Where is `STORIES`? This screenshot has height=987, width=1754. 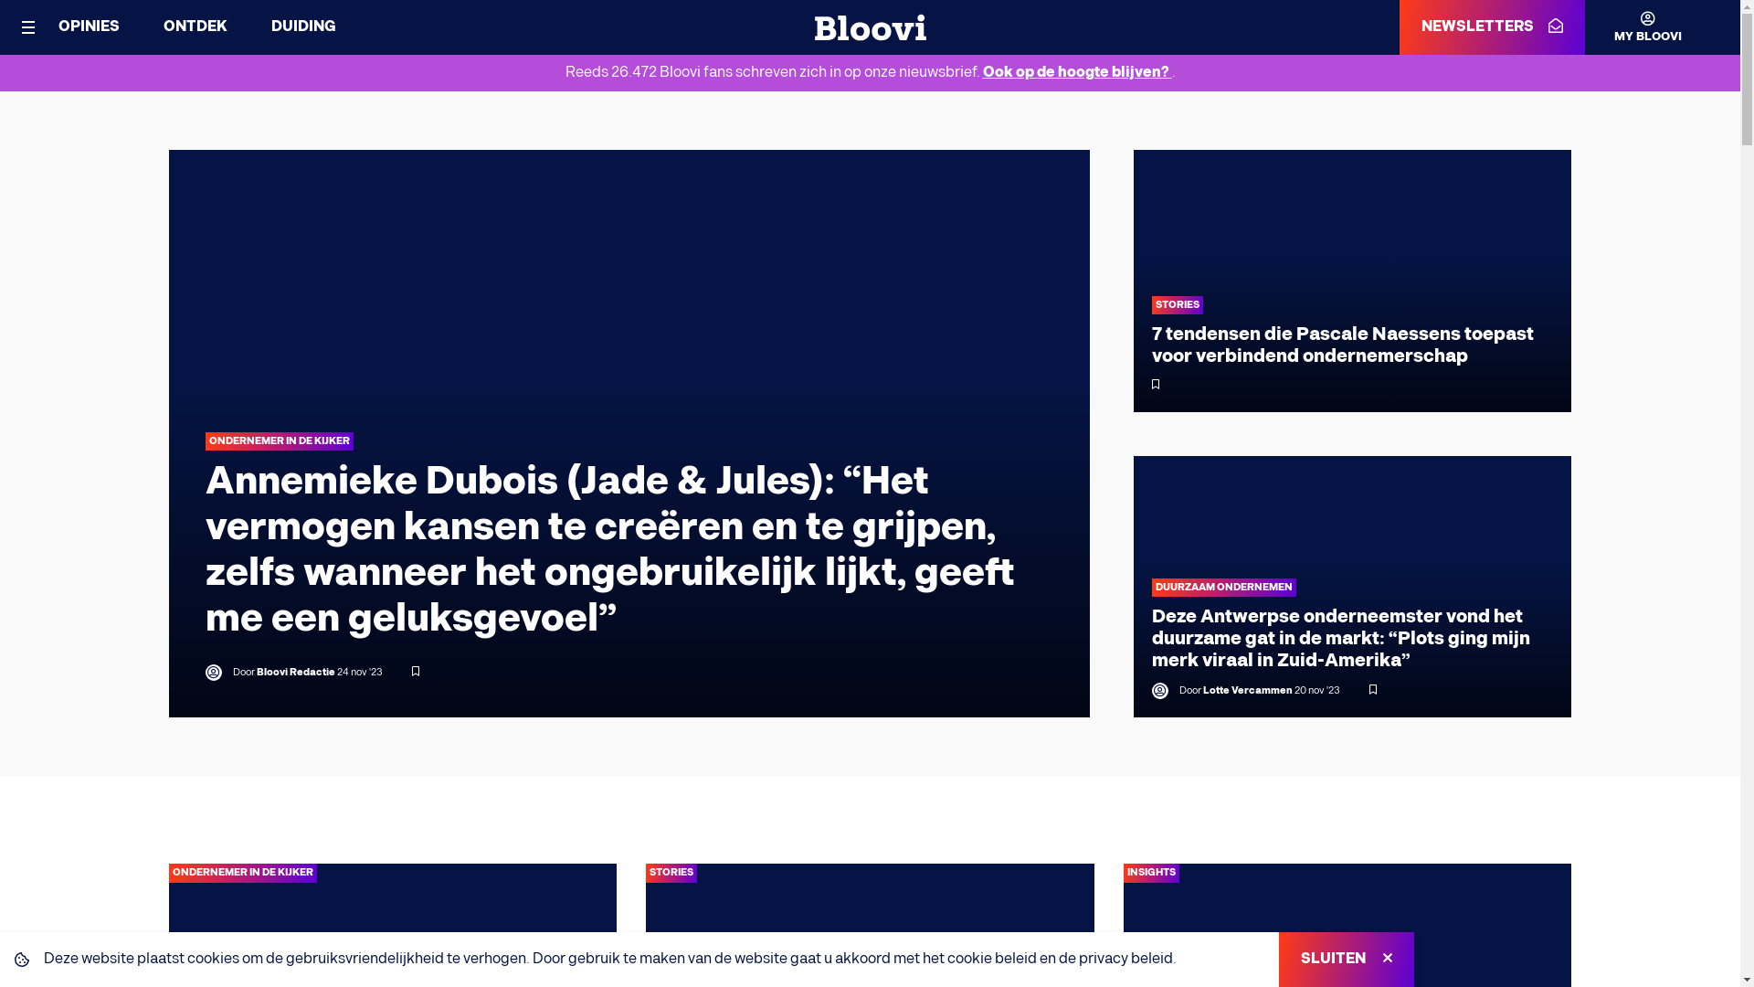
STORIES is located at coordinates (1177, 305).